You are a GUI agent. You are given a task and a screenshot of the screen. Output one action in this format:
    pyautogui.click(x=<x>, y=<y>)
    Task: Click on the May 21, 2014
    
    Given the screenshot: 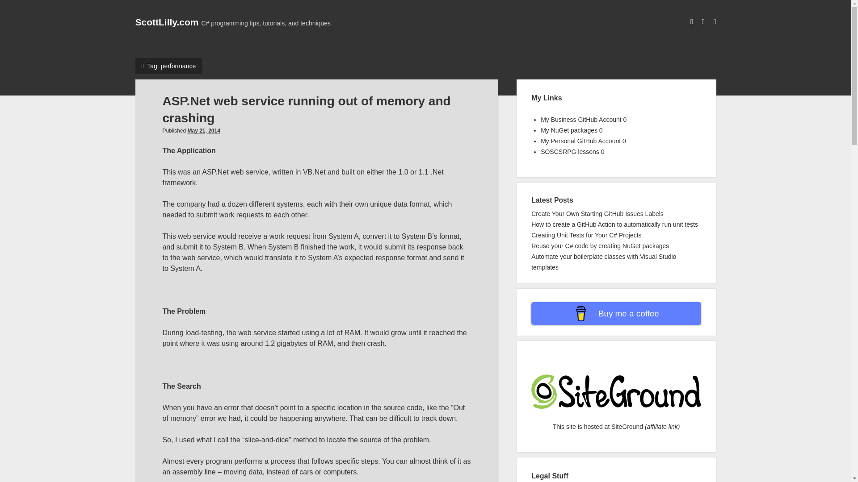 What is the action you would take?
    pyautogui.click(x=203, y=131)
    